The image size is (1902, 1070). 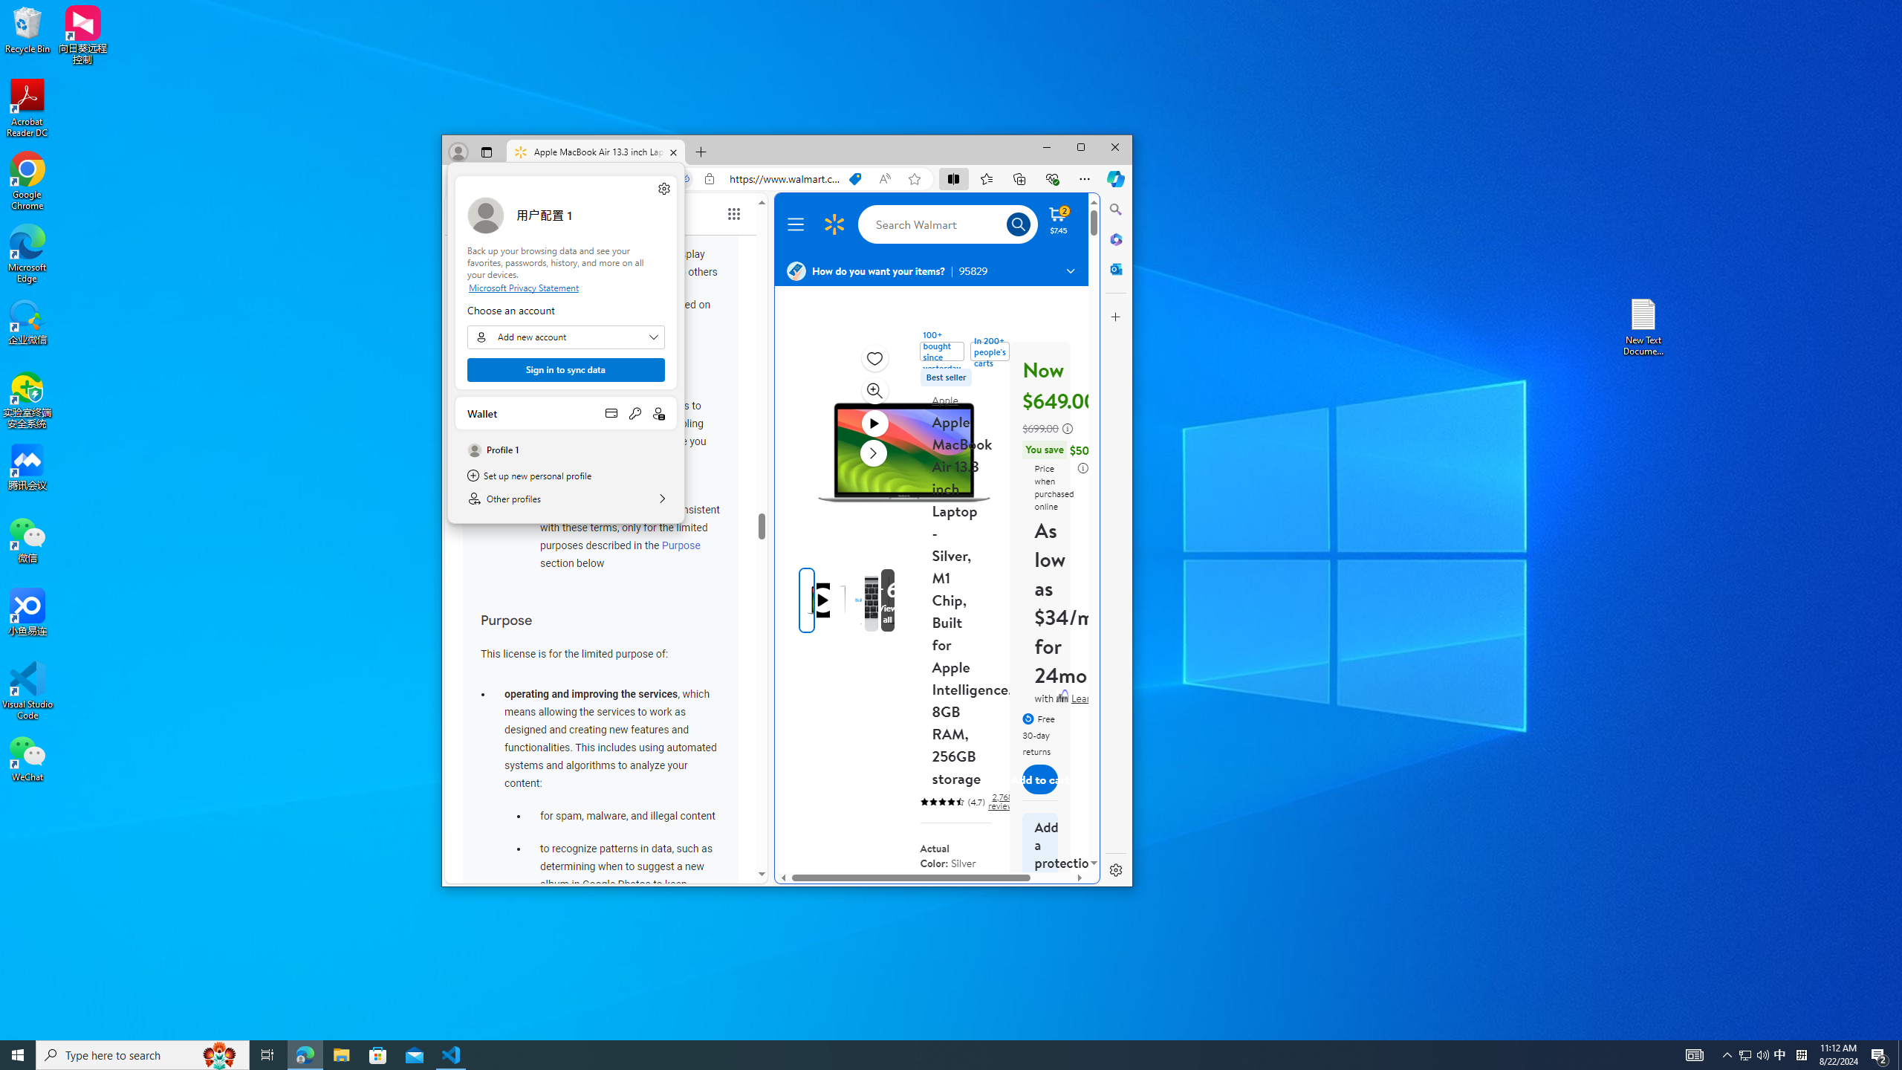 What do you see at coordinates (1094, 698) in the screenshot?
I see `Learn how` at bounding box center [1094, 698].